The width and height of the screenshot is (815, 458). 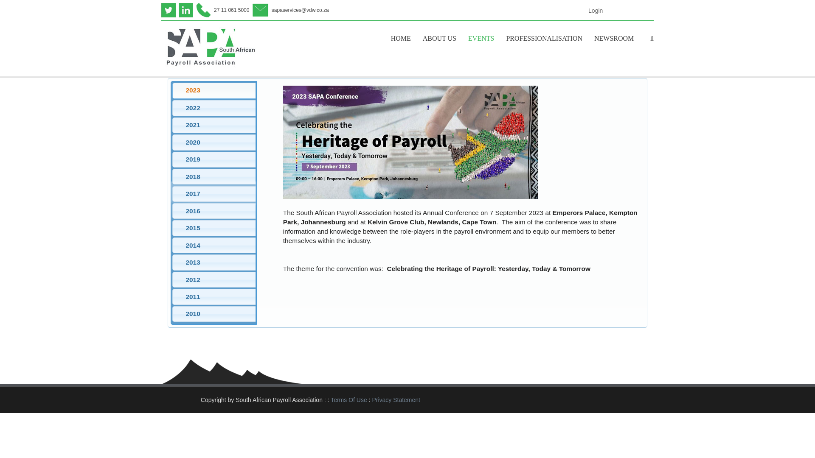 What do you see at coordinates (614, 38) in the screenshot?
I see `NEWSROOM` at bounding box center [614, 38].